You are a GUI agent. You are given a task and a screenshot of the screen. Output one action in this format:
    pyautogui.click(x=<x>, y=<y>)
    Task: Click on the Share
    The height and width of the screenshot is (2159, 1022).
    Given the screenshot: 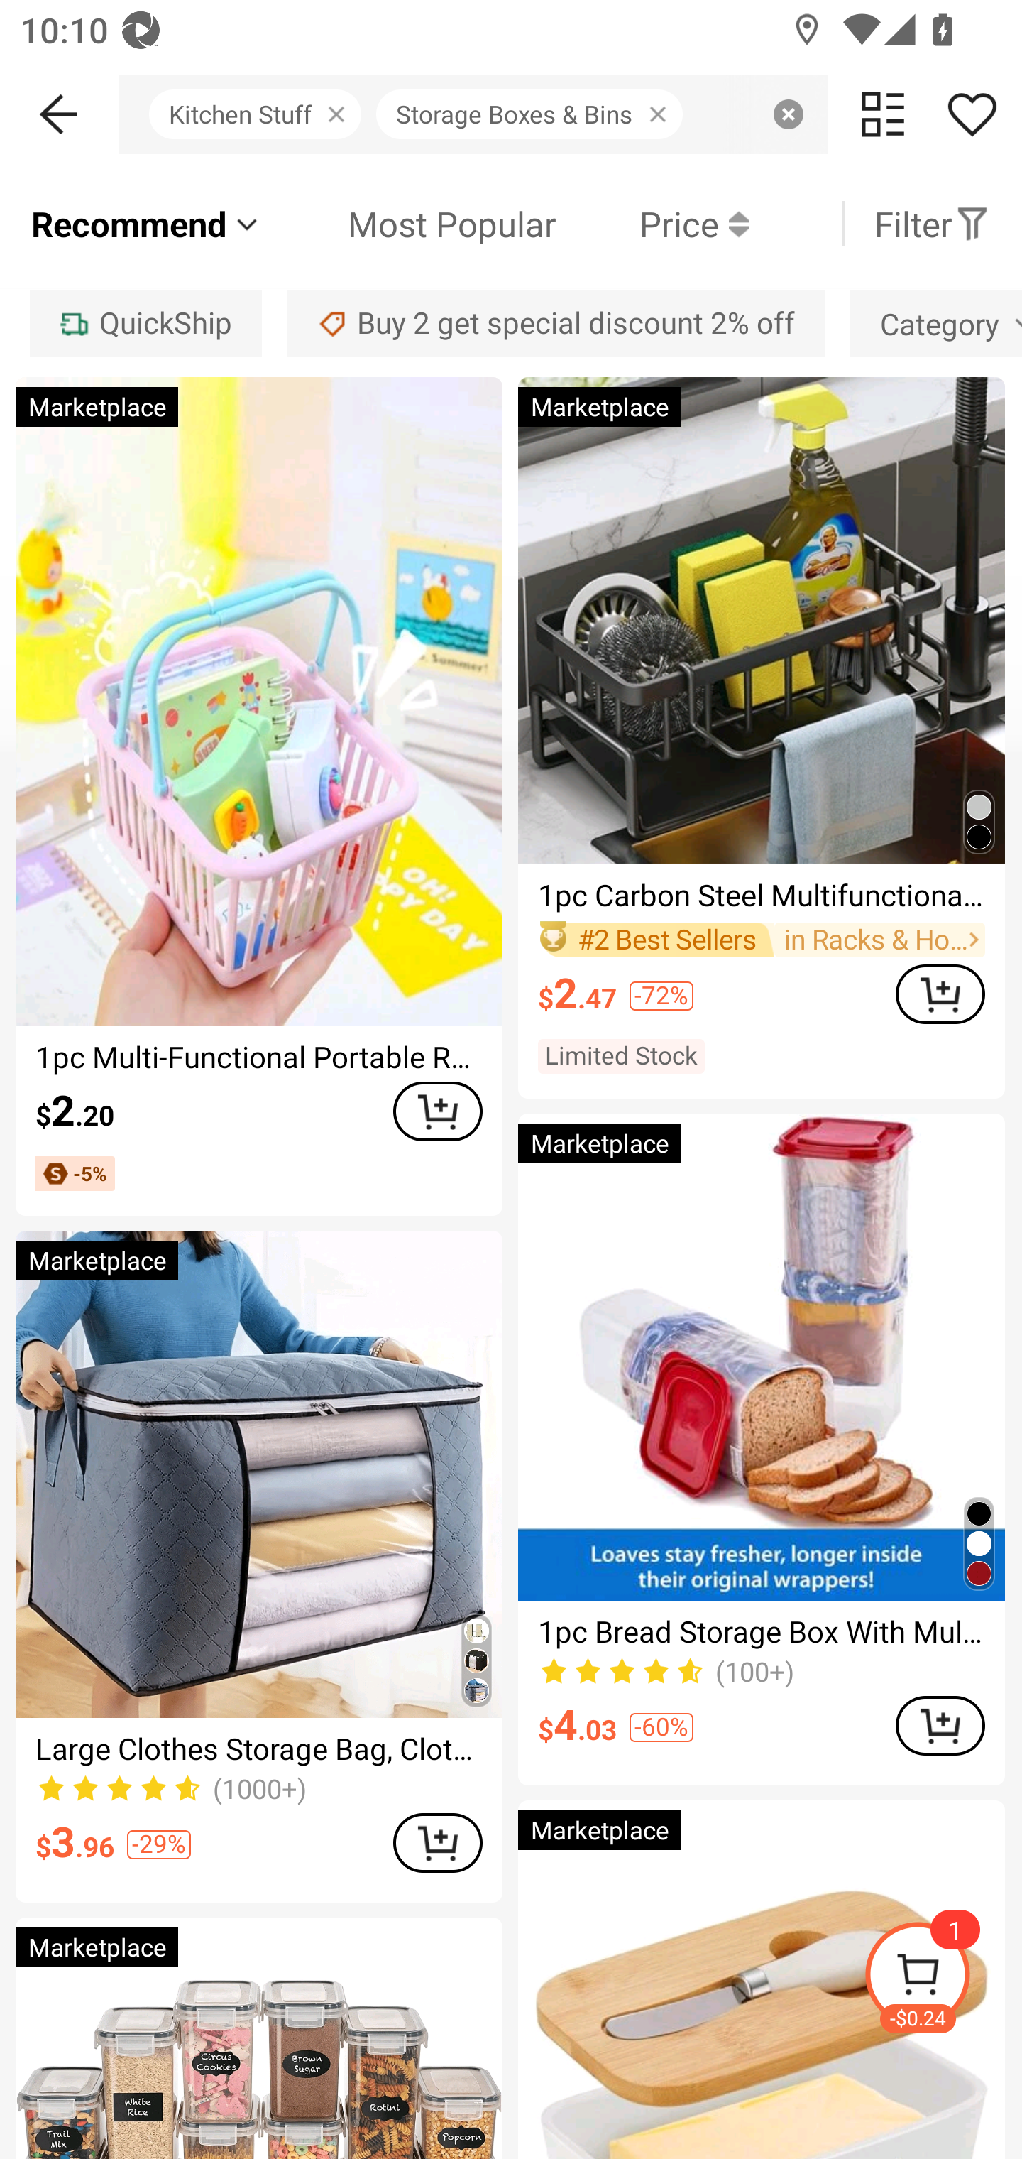 What is the action you would take?
    pyautogui.click(x=972, y=114)
    